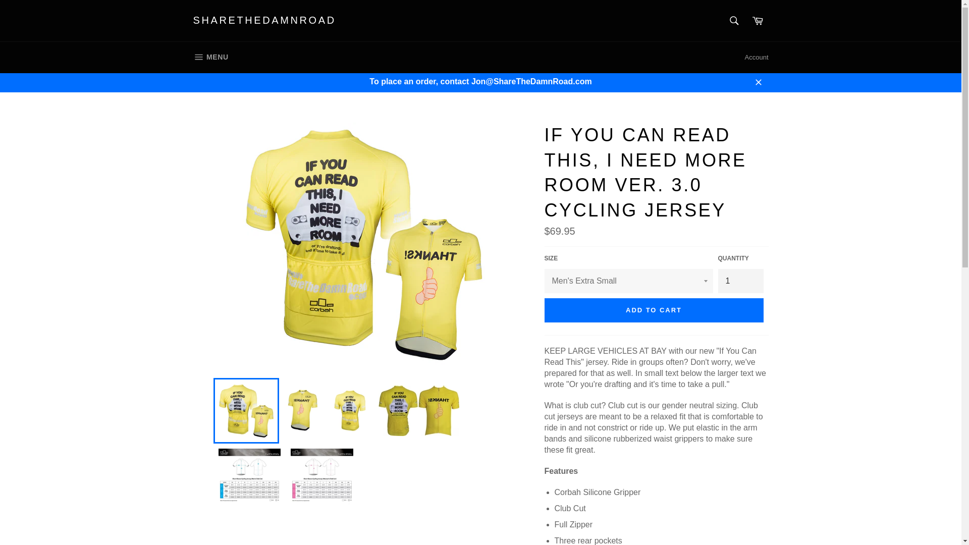 This screenshot has width=969, height=545. What do you see at coordinates (758, 20) in the screenshot?
I see `Cart` at bounding box center [758, 20].